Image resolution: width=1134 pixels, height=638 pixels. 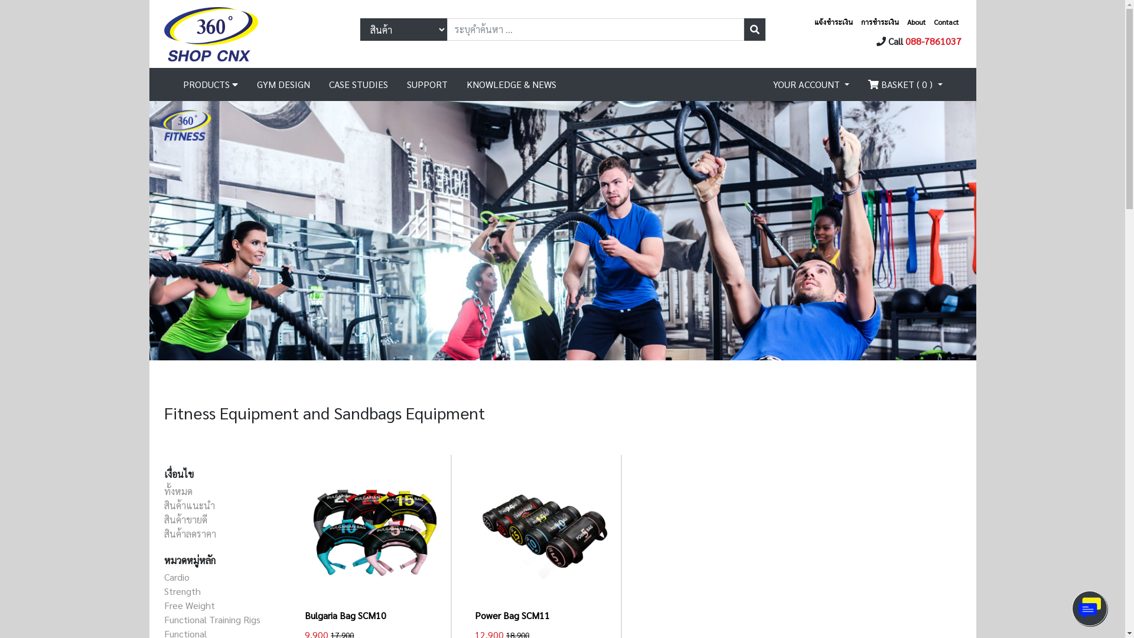 What do you see at coordinates (210, 84) in the screenshot?
I see `PRODUCTS` at bounding box center [210, 84].